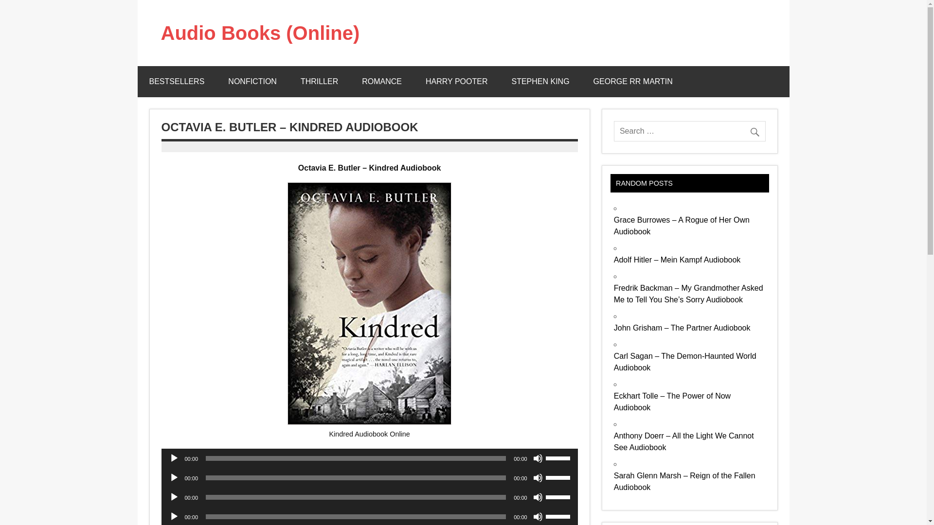 Image resolution: width=934 pixels, height=525 pixels. What do you see at coordinates (319, 82) in the screenshot?
I see `THRILLER` at bounding box center [319, 82].